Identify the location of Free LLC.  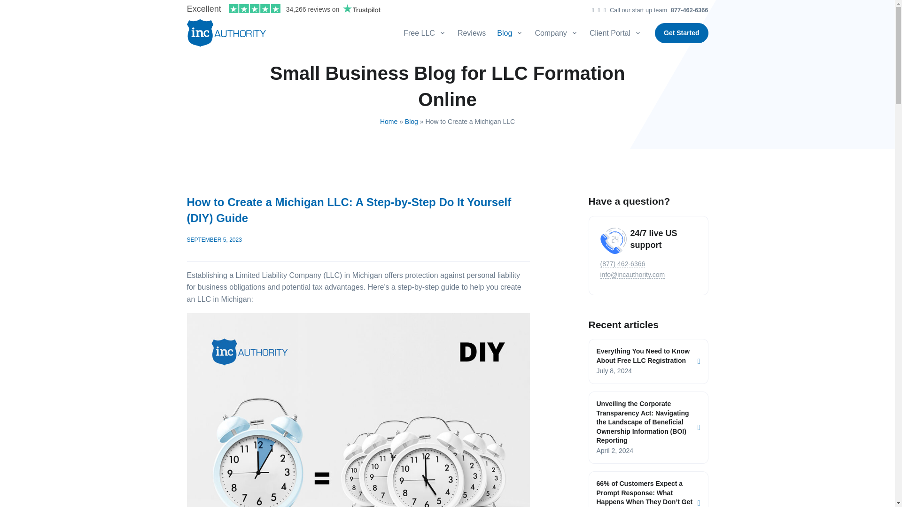
(428, 33).